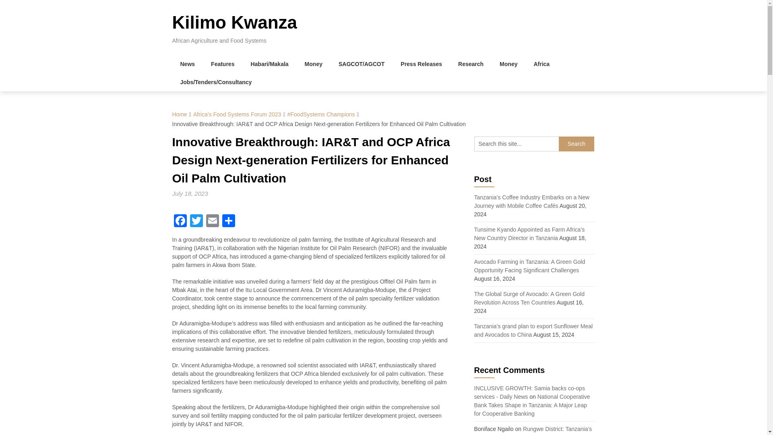 Image resolution: width=773 pixels, height=435 pixels. Describe the element at coordinates (196, 222) in the screenshot. I see `Twitter` at that location.